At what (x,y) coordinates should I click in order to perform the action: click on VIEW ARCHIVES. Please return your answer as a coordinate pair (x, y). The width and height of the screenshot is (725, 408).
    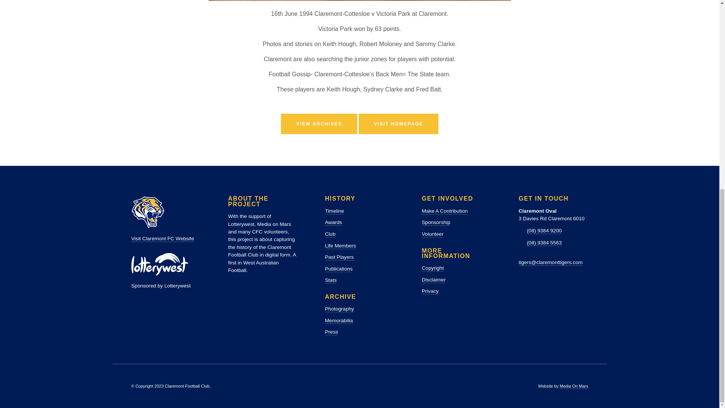
    Looking at the image, I should click on (319, 124).